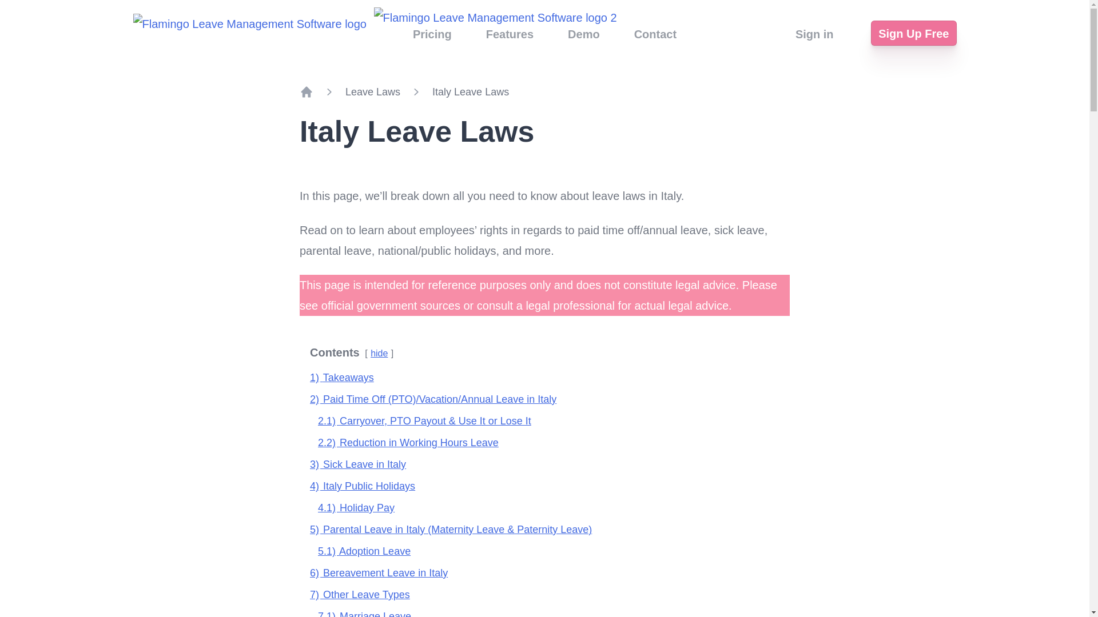 The image size is (1098, 617). Describe the element at coordinates (814, 34) in the screenshot. I see `Sign in` at that location.